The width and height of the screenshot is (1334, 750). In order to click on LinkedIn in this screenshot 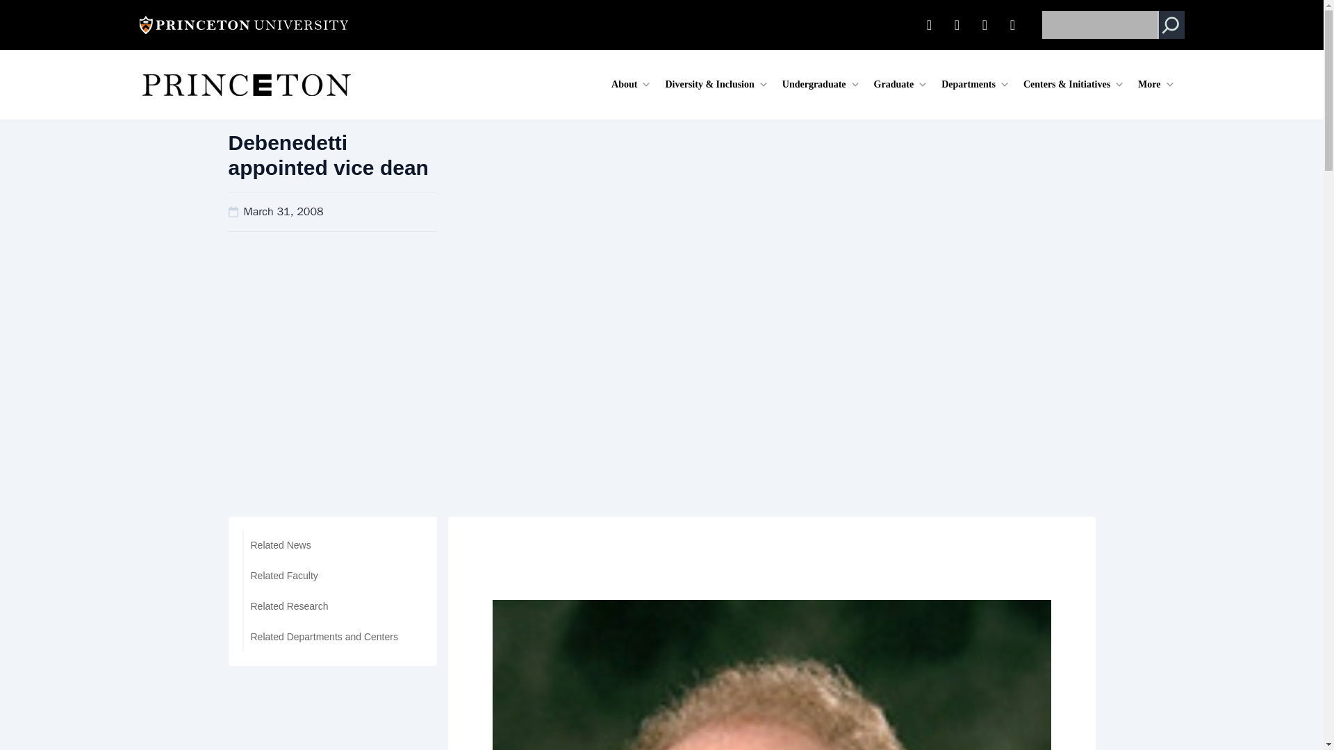, I will do `click(929, 25)`.